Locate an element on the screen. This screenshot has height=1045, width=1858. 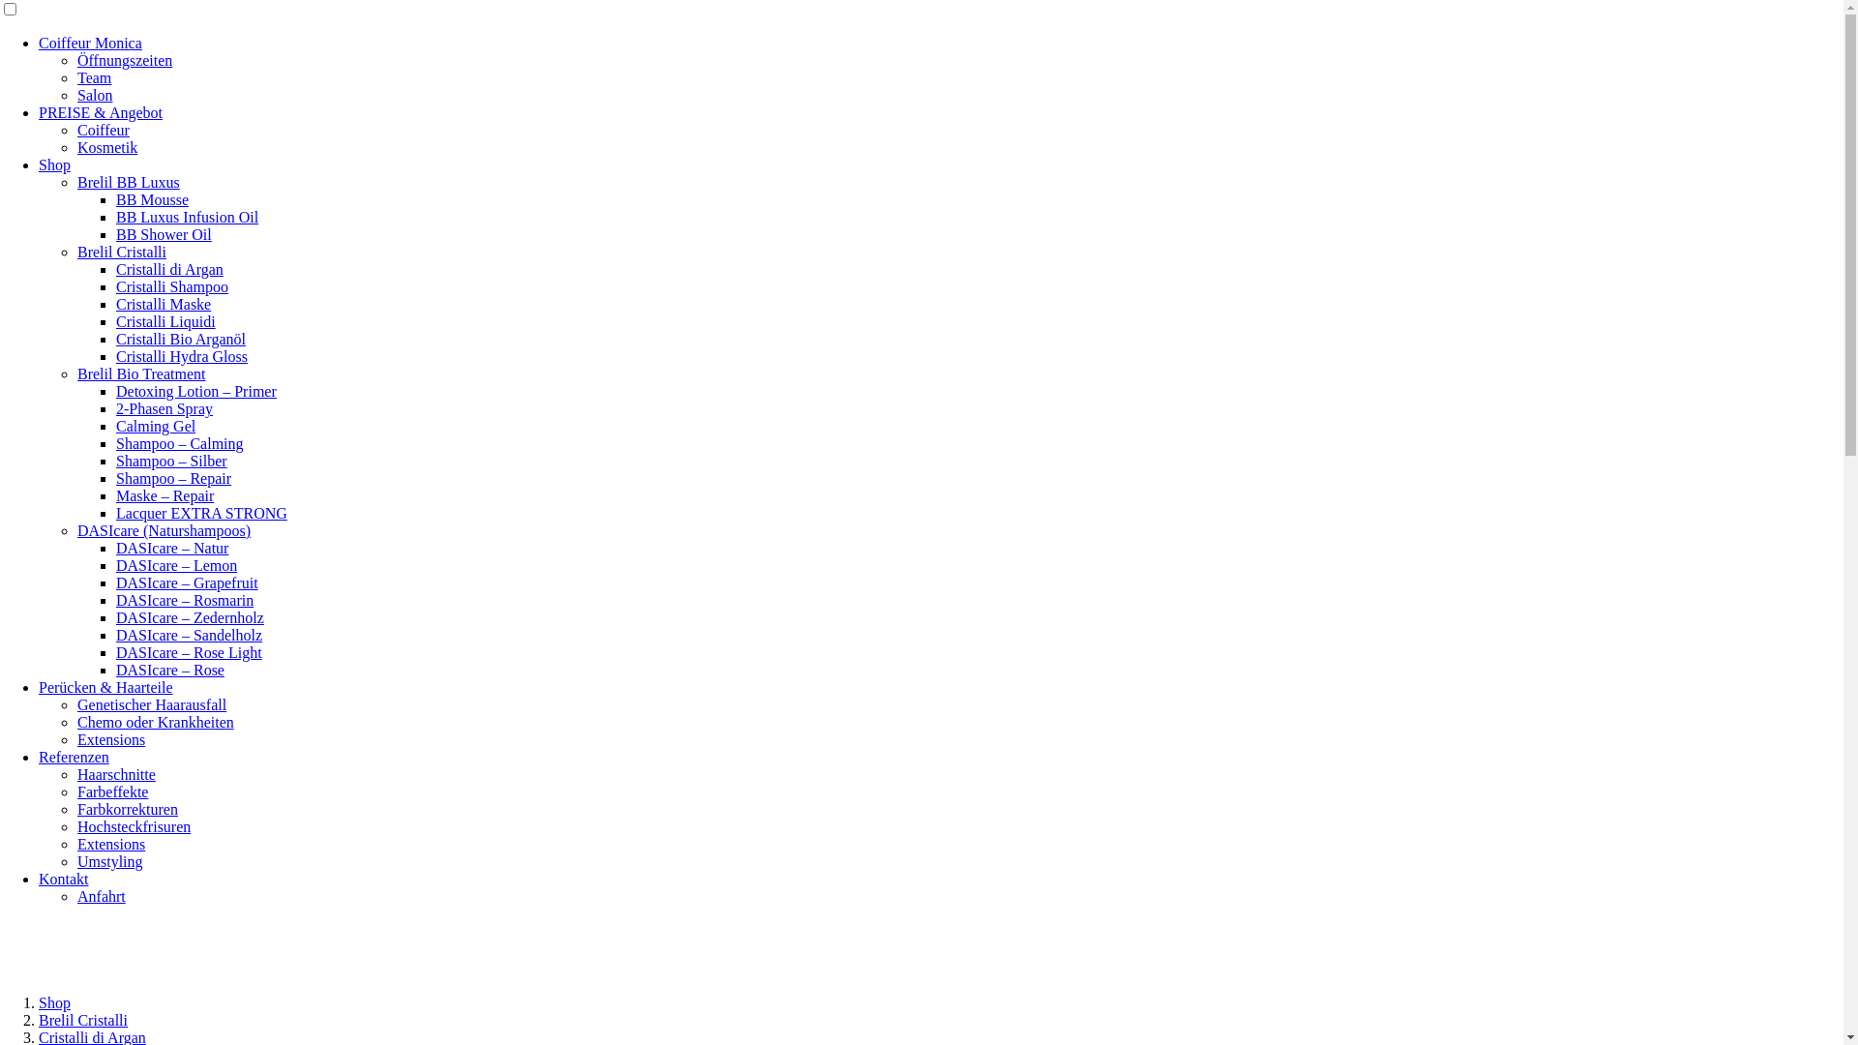
Haarschnitte is located at coordinates (116, 774).